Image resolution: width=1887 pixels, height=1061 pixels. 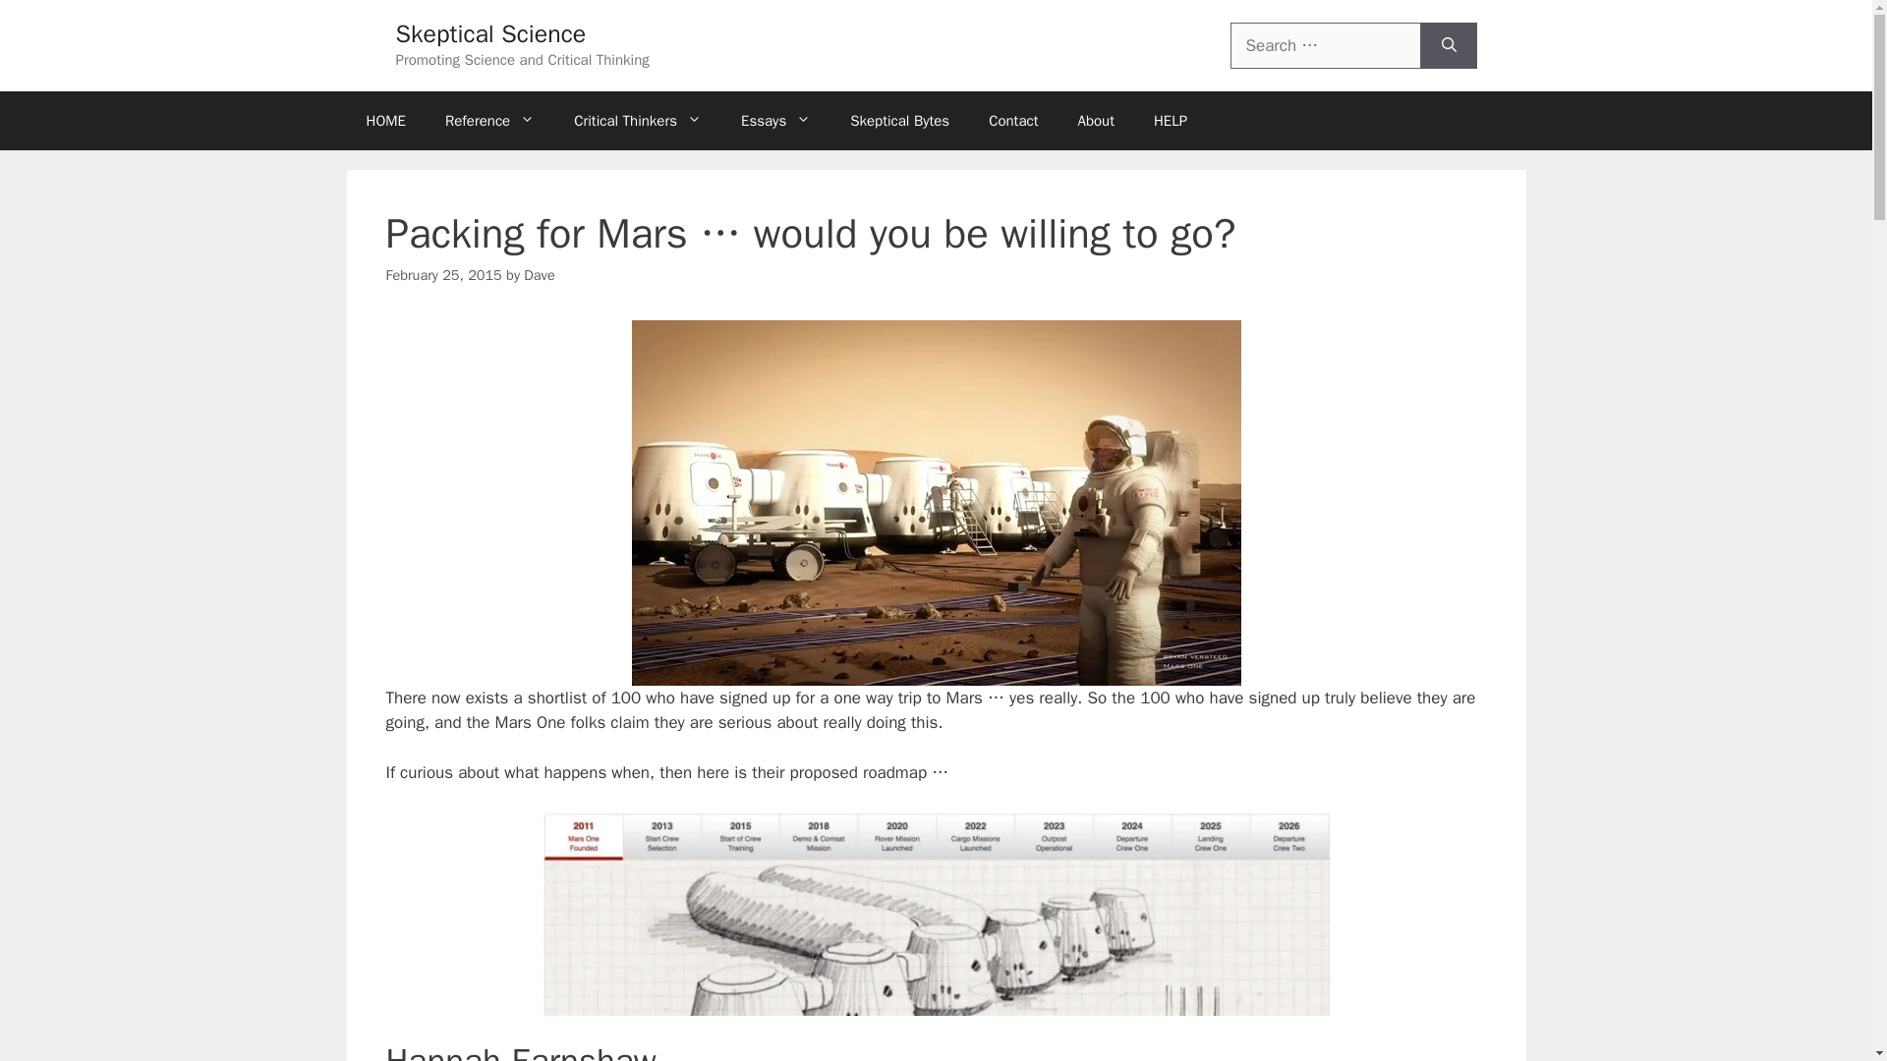 I want to click on Dave, so click(x=539, y=275).